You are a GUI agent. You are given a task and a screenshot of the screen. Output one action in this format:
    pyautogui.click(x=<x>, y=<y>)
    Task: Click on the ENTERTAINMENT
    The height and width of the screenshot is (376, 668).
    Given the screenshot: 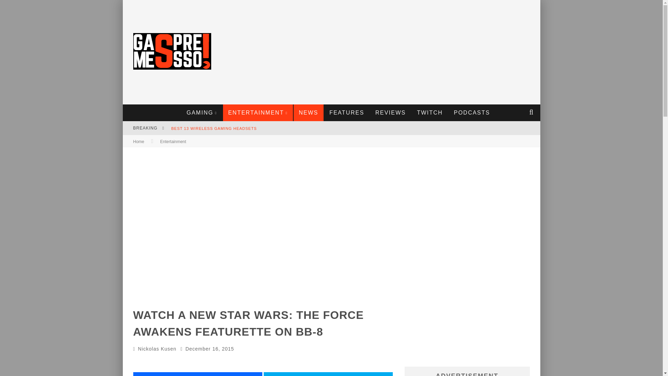 What is the action you would take?
    pyautogui.click(x=258, y=113)
    